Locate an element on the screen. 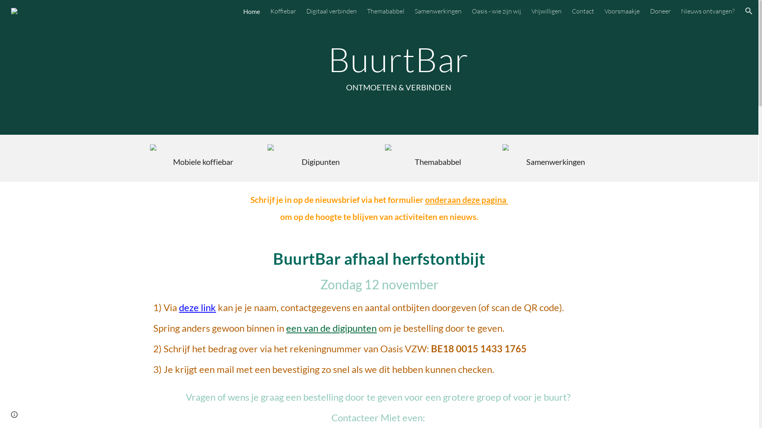 This screenshot has width=762, height=428. Nieuws ontvangen? is located at coordinates (708, 11).